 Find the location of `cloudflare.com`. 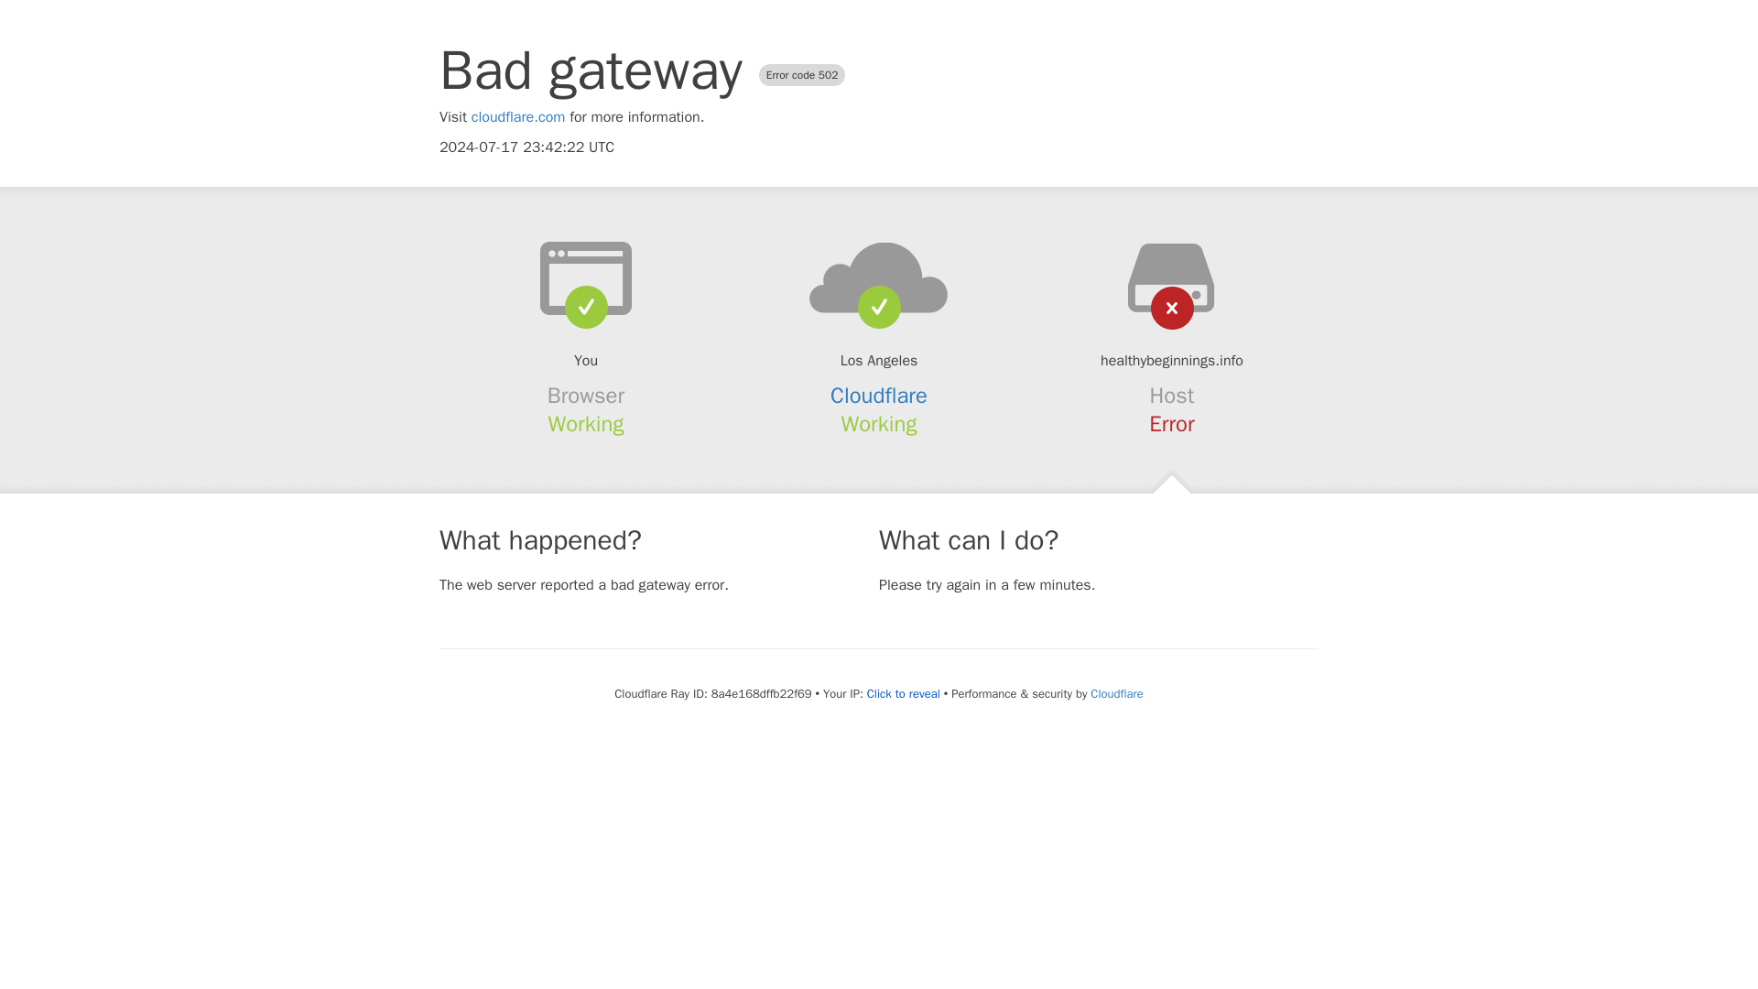

cloudflare.com is located at coordinates (518, 117).